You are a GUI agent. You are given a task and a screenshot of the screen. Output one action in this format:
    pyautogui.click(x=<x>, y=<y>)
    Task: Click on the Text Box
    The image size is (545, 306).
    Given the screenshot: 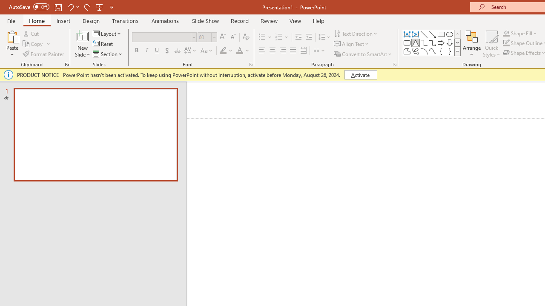 What is the action you would take?
    pyautogui.click(x=407, y=34)
    